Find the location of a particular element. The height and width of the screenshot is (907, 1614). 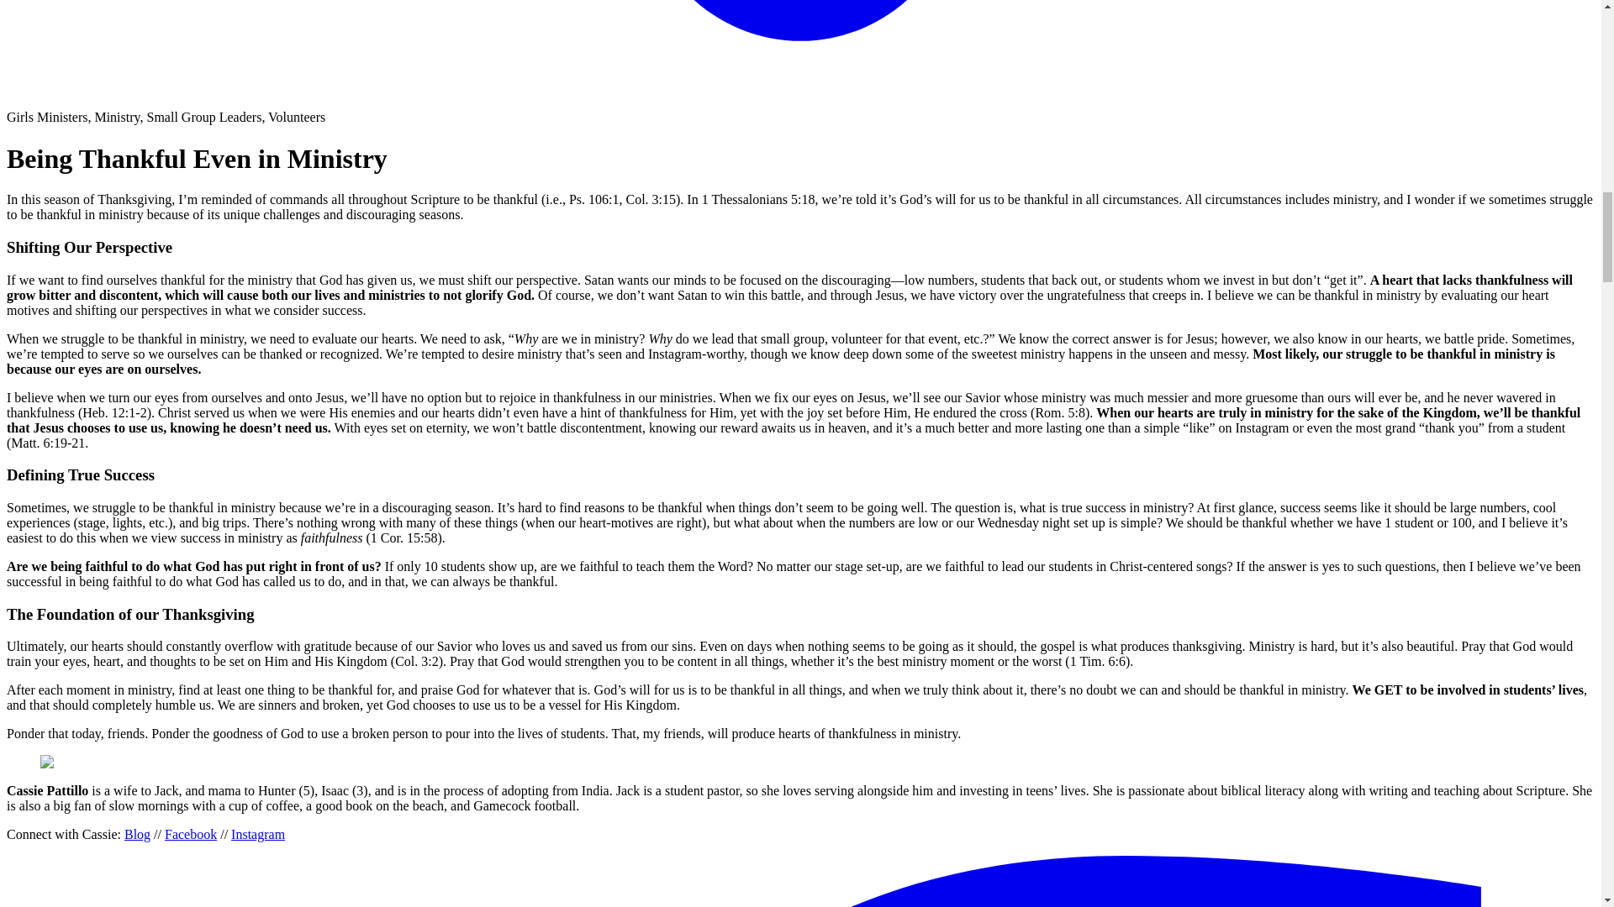

Blog is located at coordinates (136, 834).